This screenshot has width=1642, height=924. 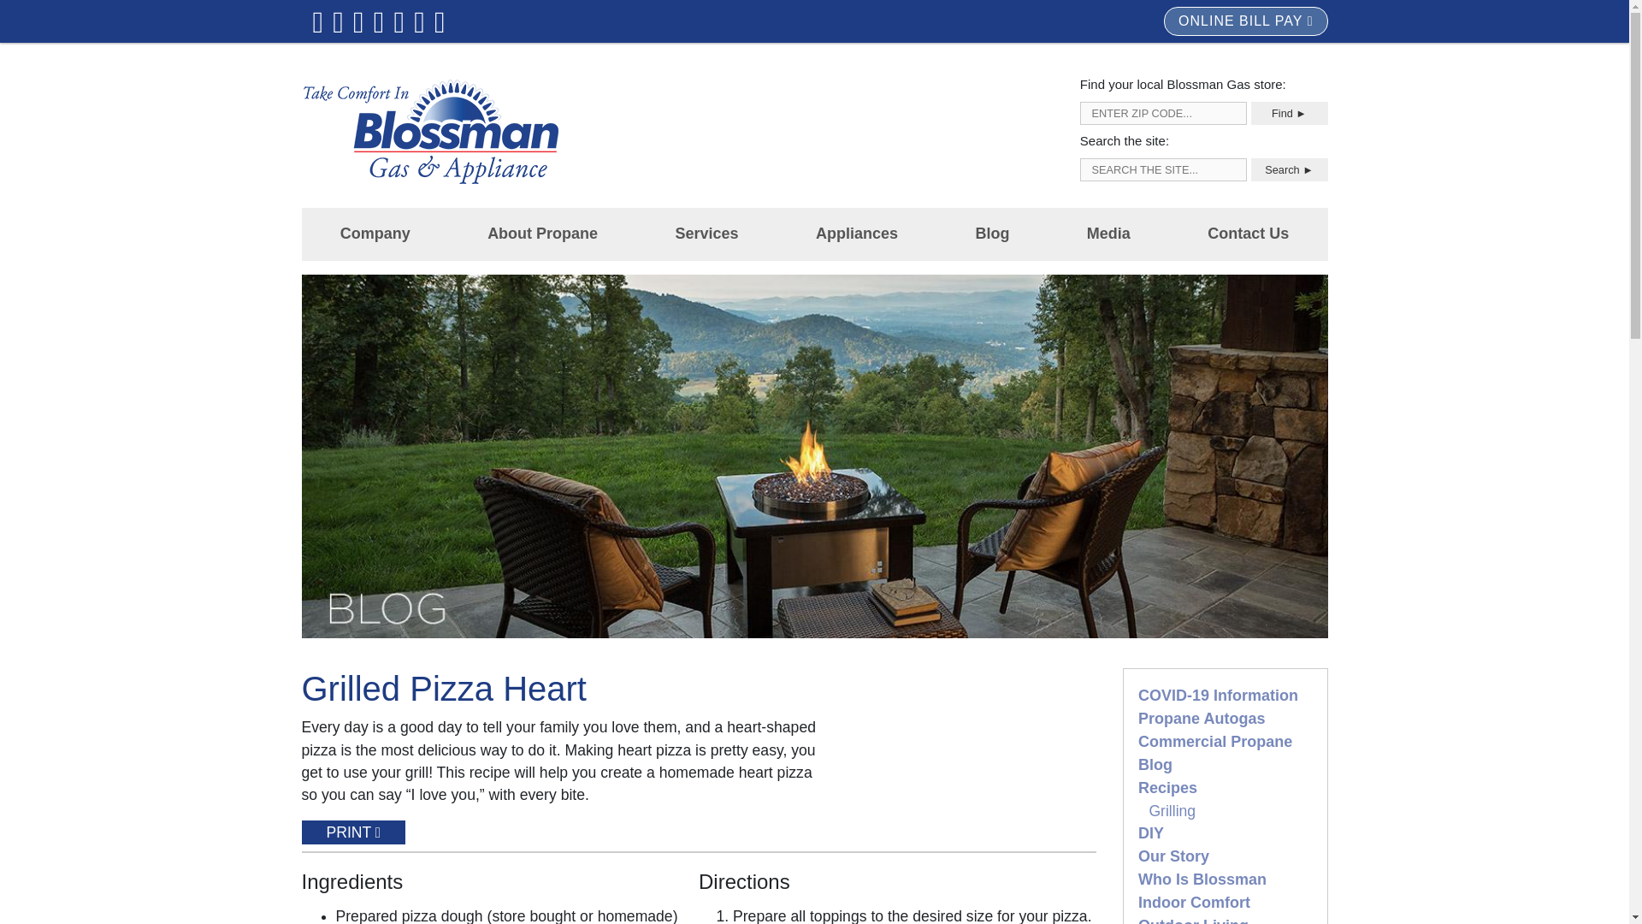 I want to click on Grilled Pizza Heart, so click(x=963, y=780).